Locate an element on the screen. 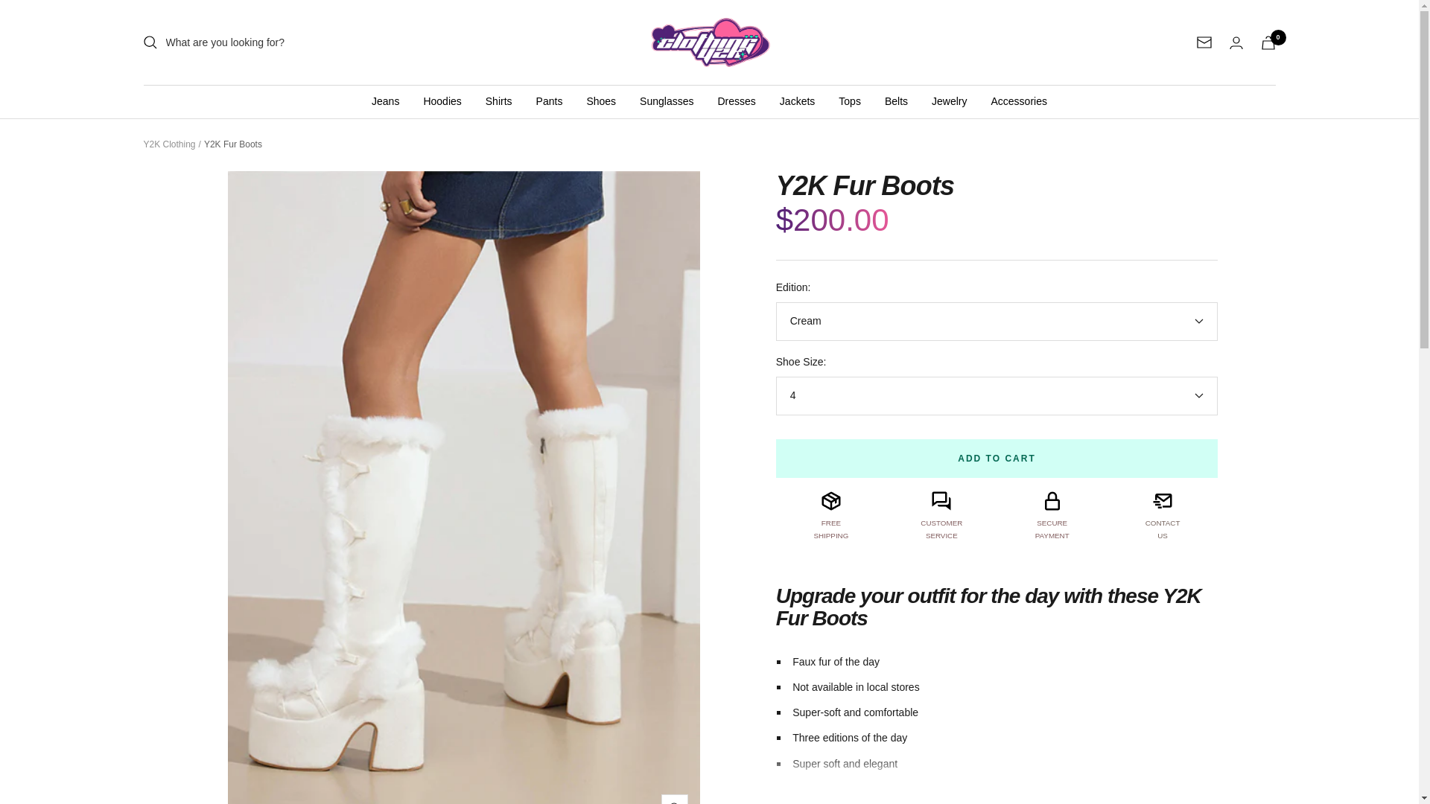  Dresses is located at coordinates (736, 101).